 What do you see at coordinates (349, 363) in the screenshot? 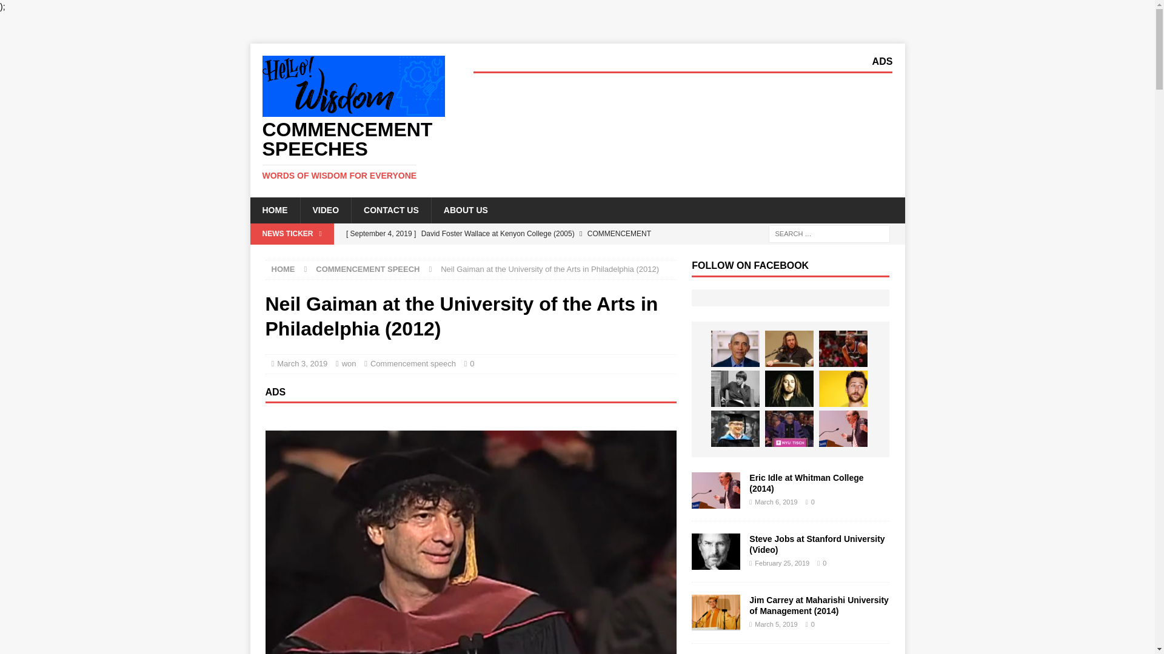
I see `won` at bounding box center [349, 363].